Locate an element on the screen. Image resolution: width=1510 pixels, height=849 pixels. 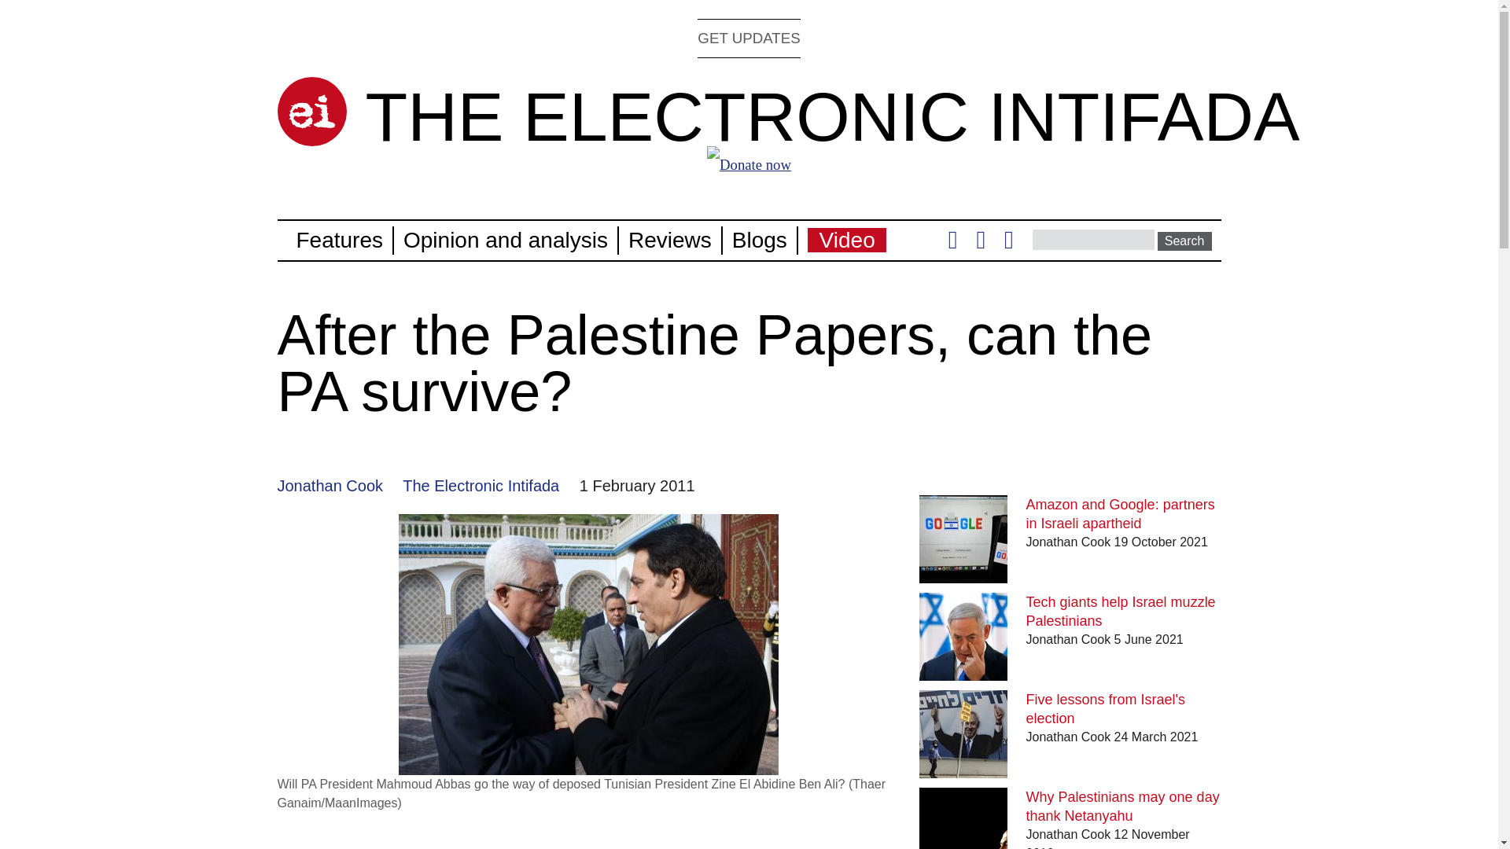
GET UPDATES is located at coordinates (749, 38).